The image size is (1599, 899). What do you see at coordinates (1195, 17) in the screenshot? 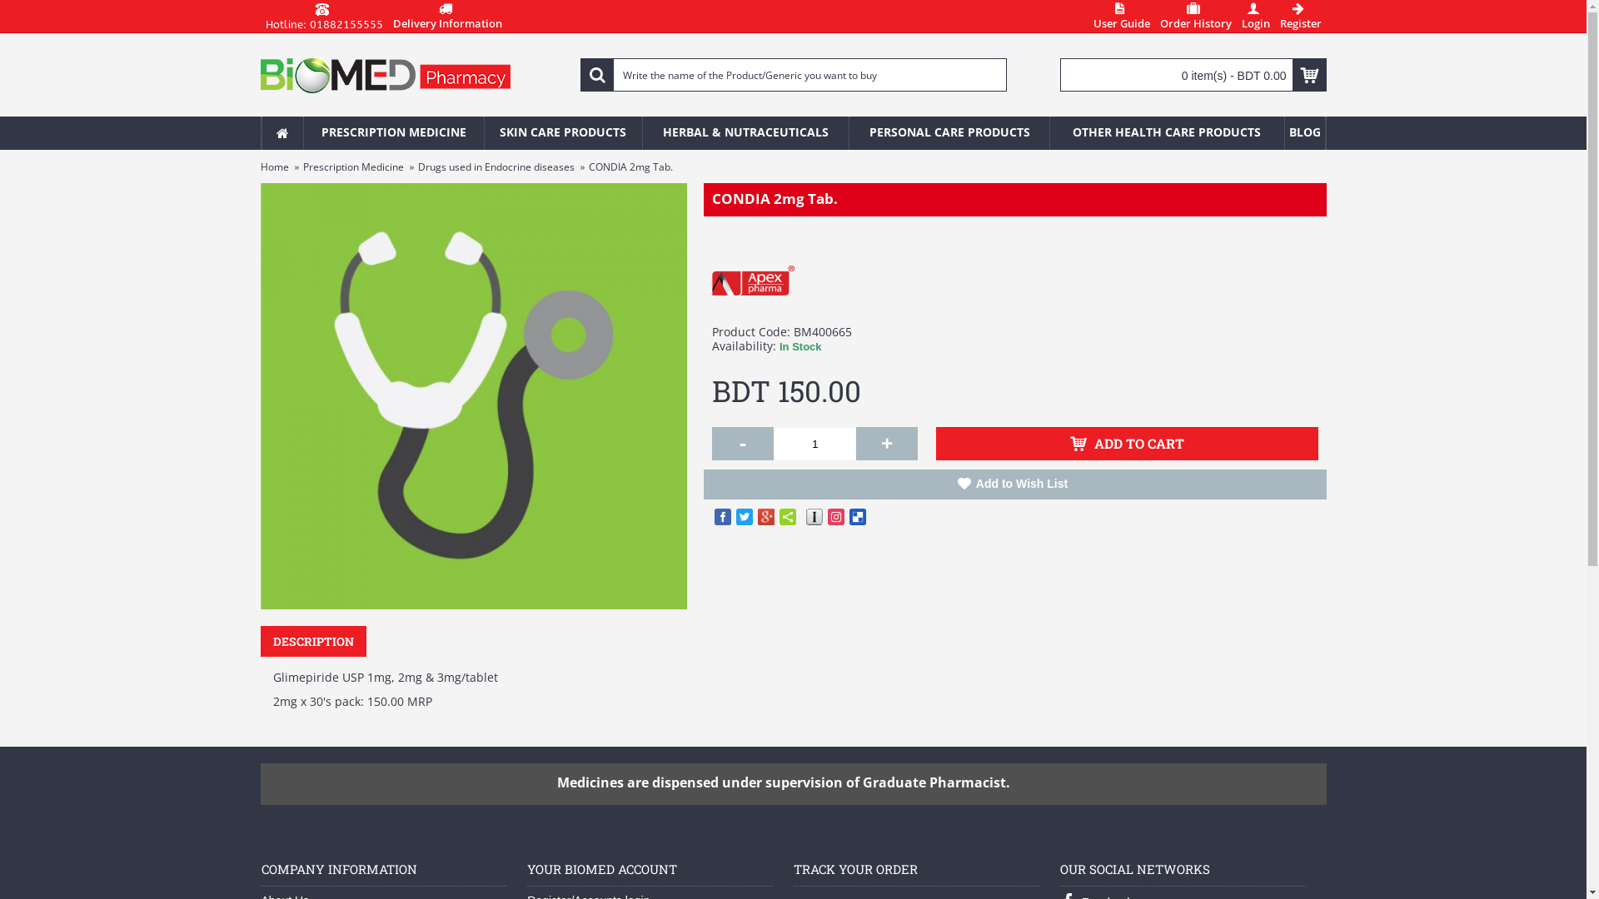
I see `Order History` at bounding box center [1195, 17].